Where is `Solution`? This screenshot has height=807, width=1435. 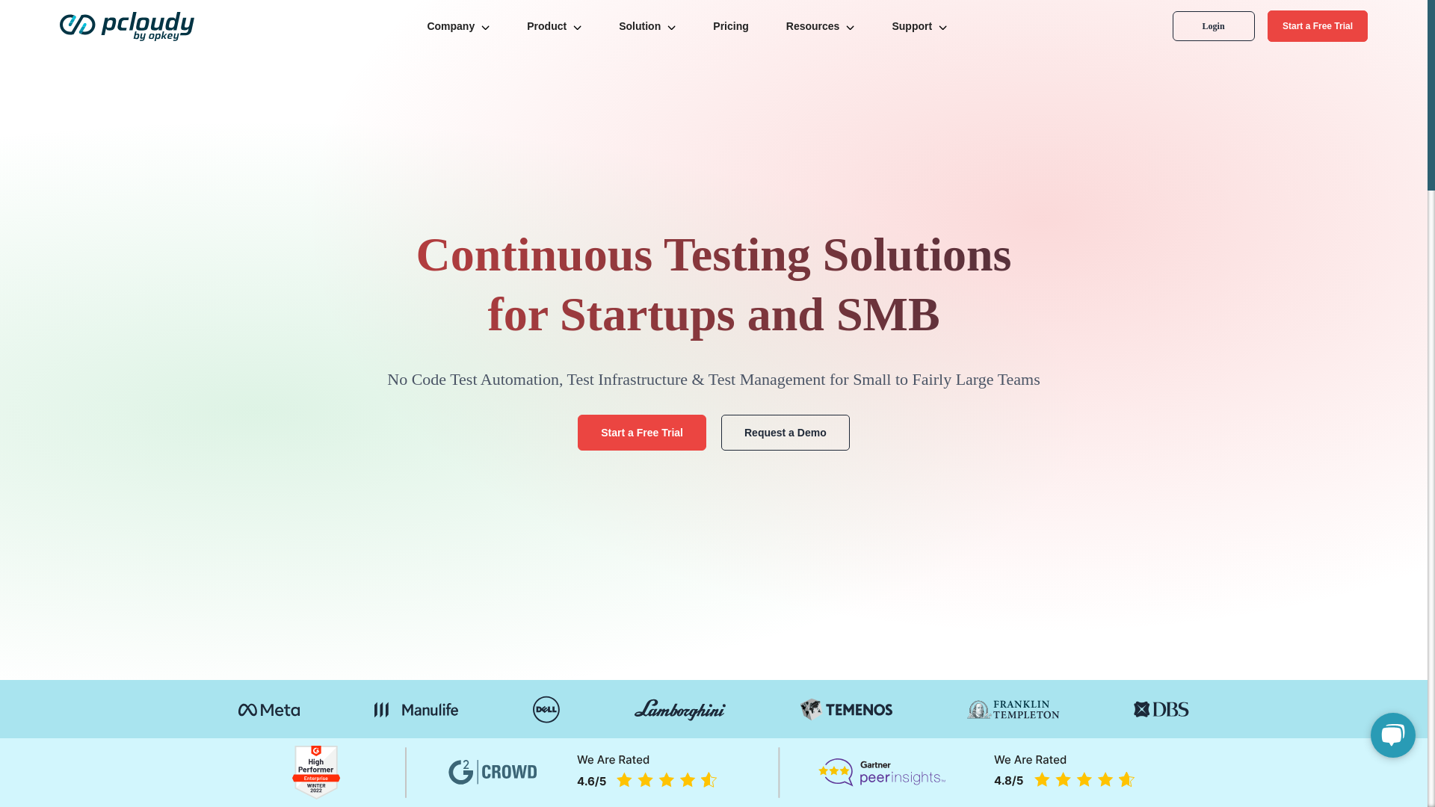 Solution is located at coordinates (647, 26).